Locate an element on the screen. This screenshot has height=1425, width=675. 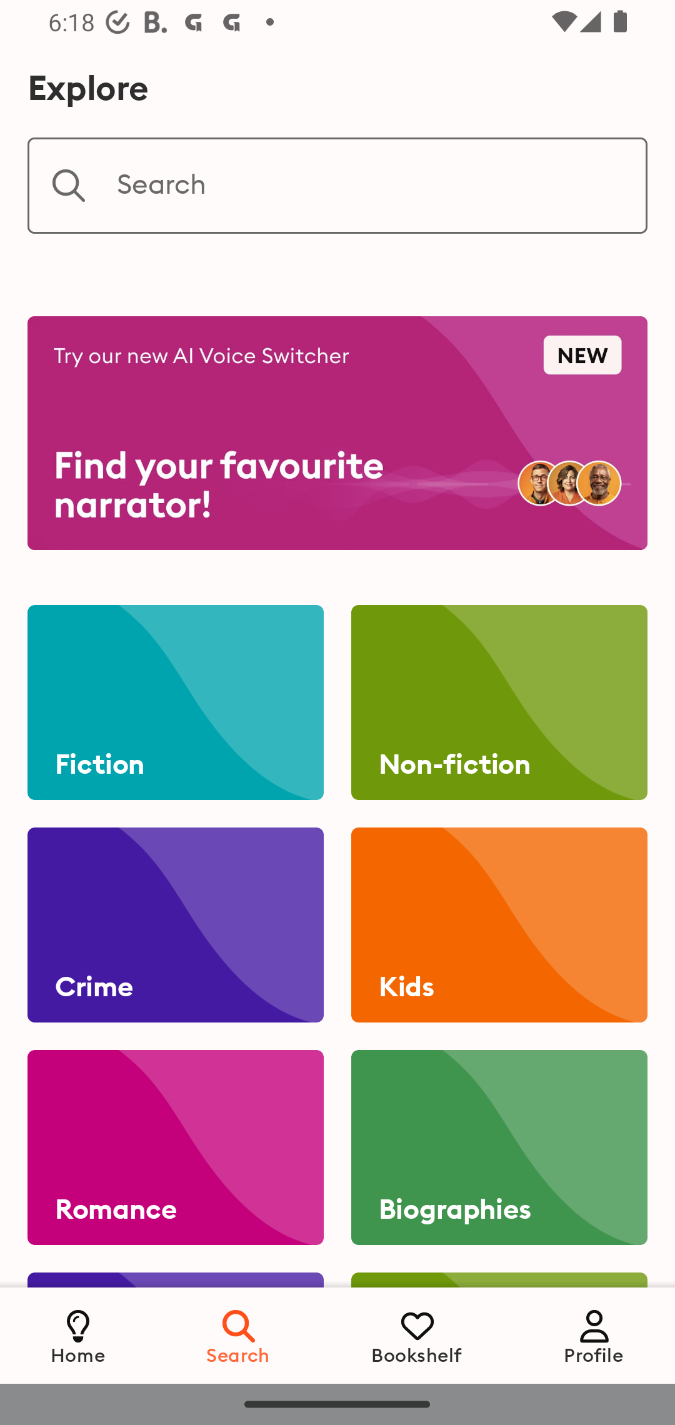
Biographies is located at coordinates (499, 1147).